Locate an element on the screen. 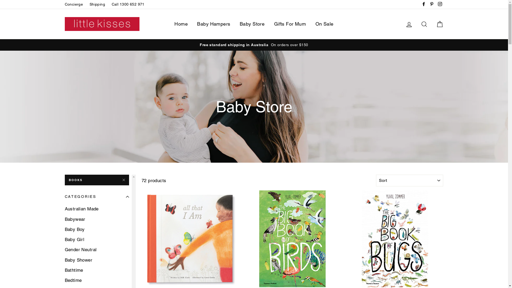  Babywear is located at coordinates (97, 219).